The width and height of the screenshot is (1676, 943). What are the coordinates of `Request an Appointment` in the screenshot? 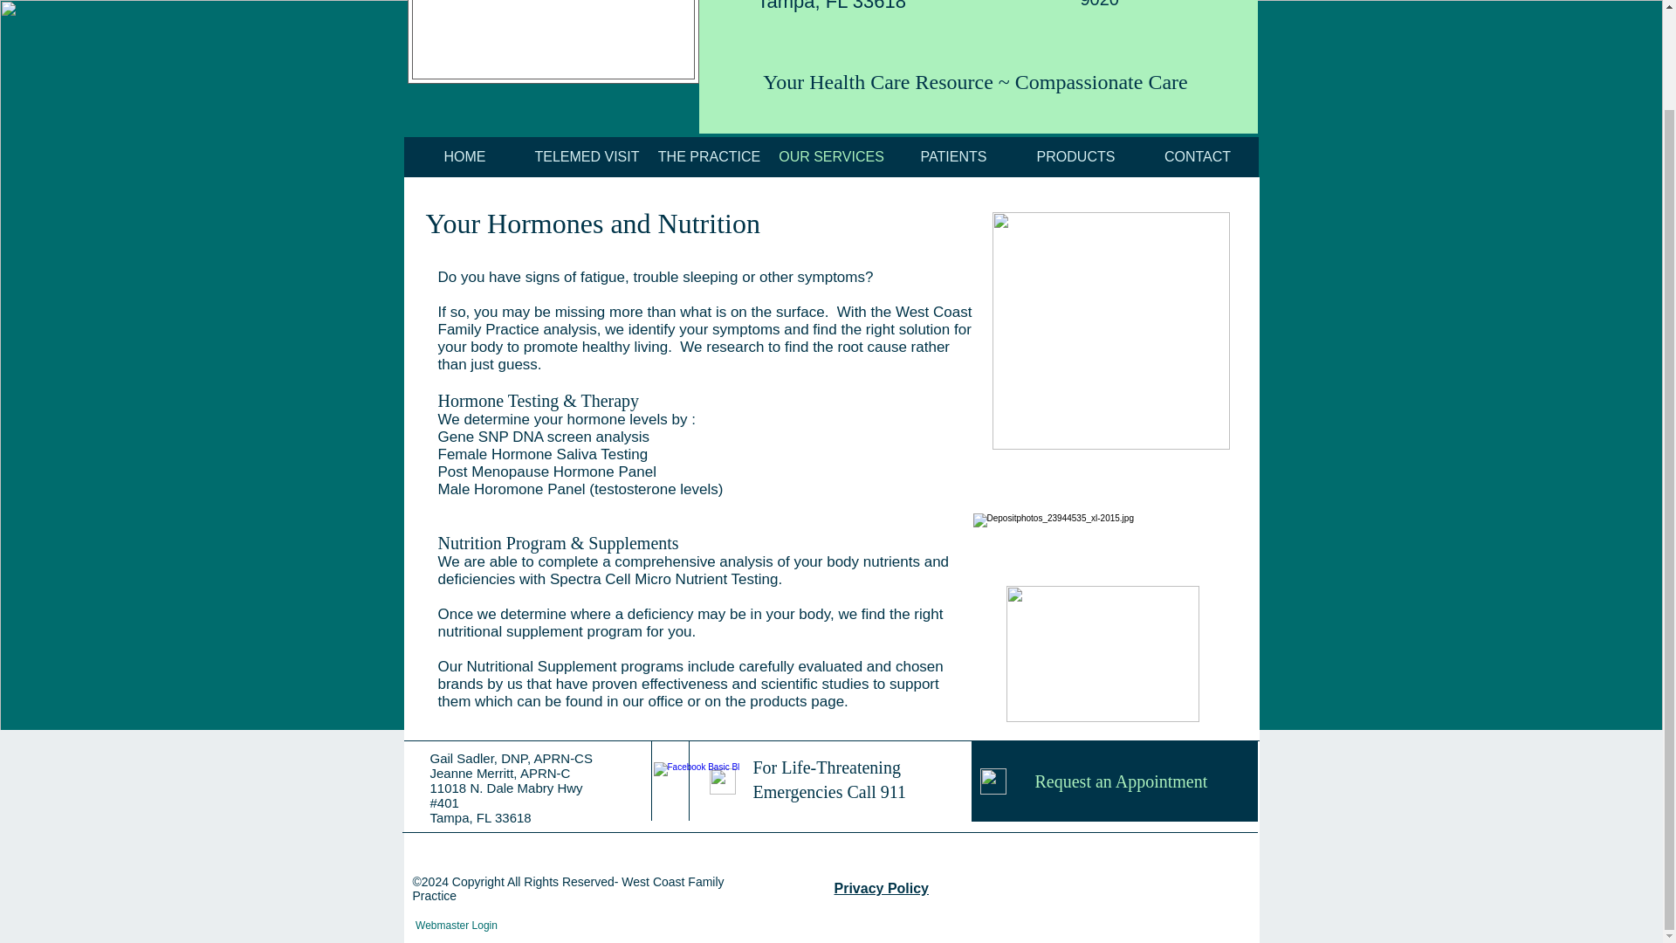 It's located at (1114, 781).